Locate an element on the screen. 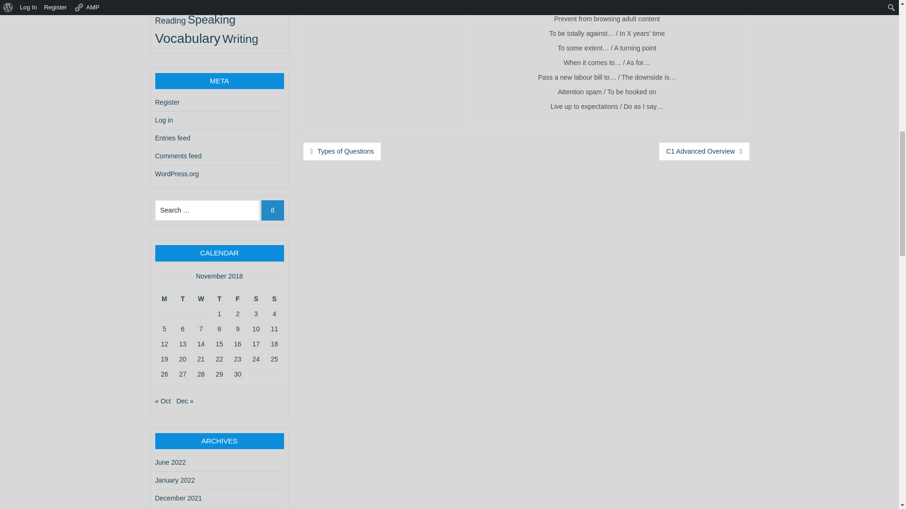 The width and height of the screenshot is (906, 509). Thursday is located at coordinates (219, 299).